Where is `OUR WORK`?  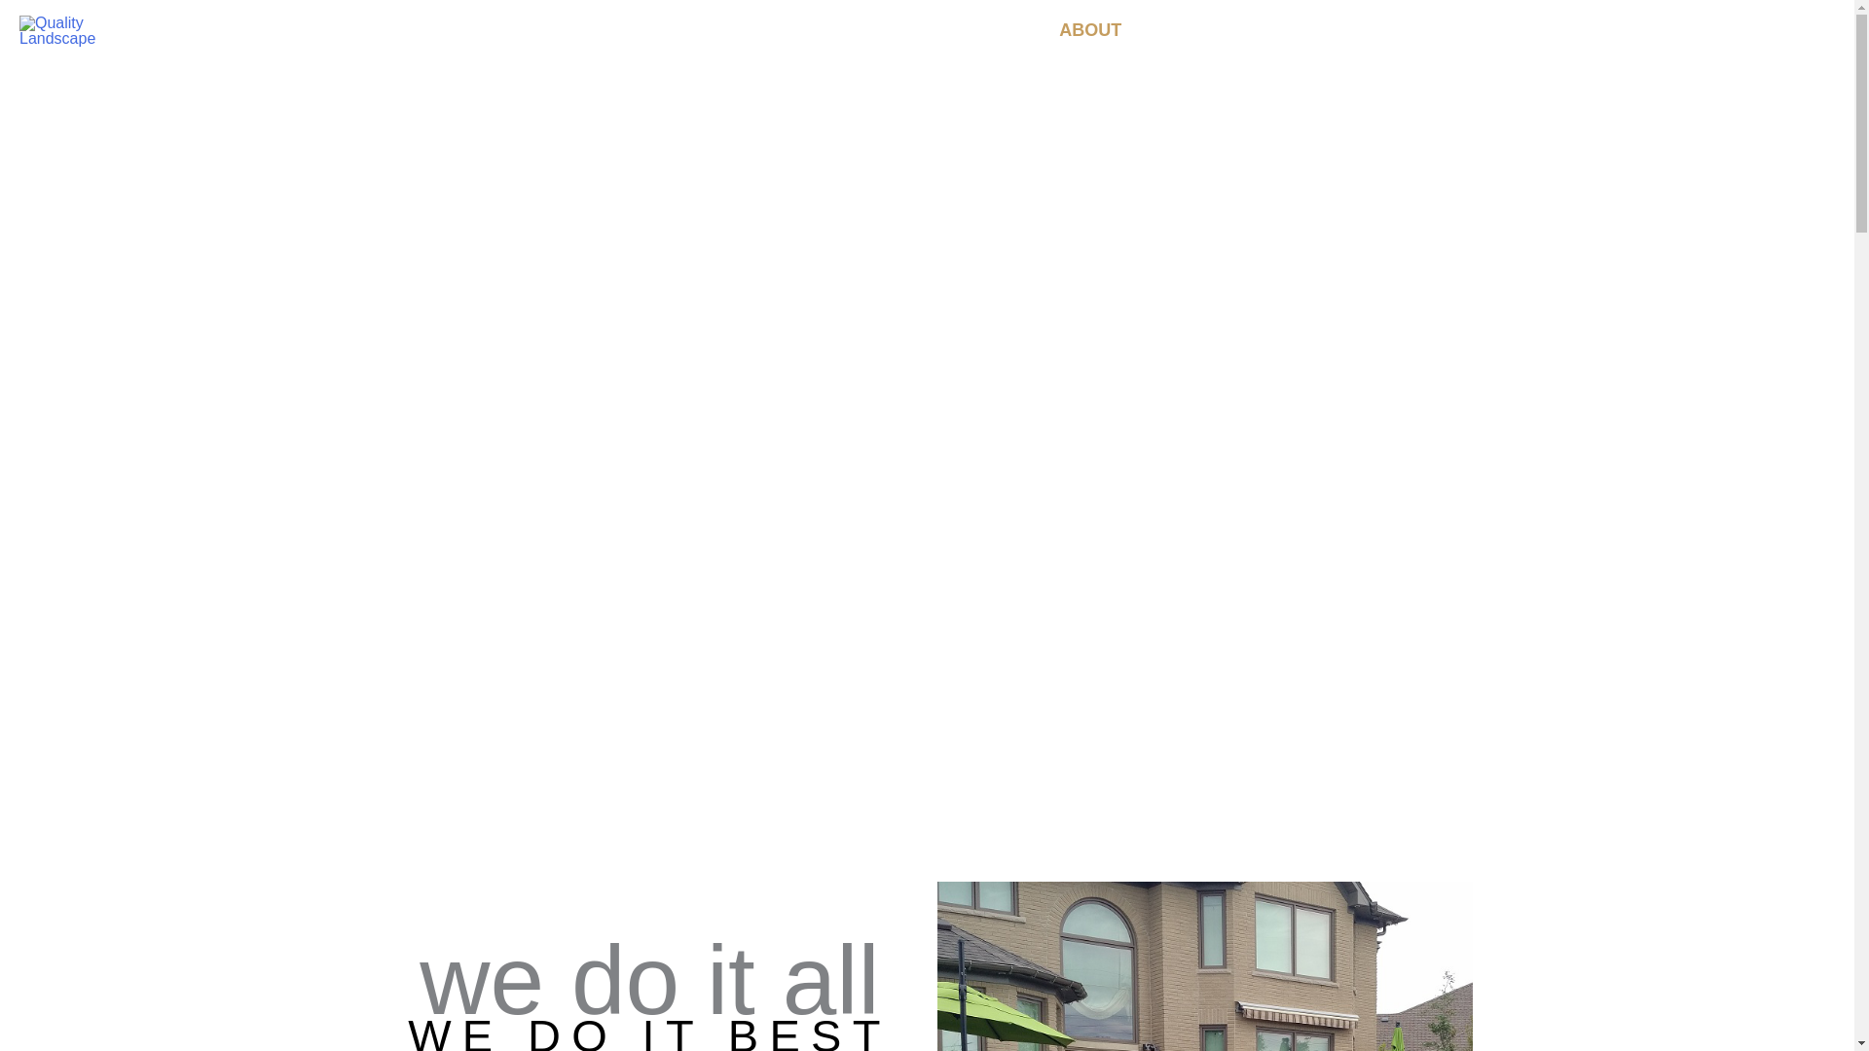
OUR WORK is located at coordinates (1583, 30).